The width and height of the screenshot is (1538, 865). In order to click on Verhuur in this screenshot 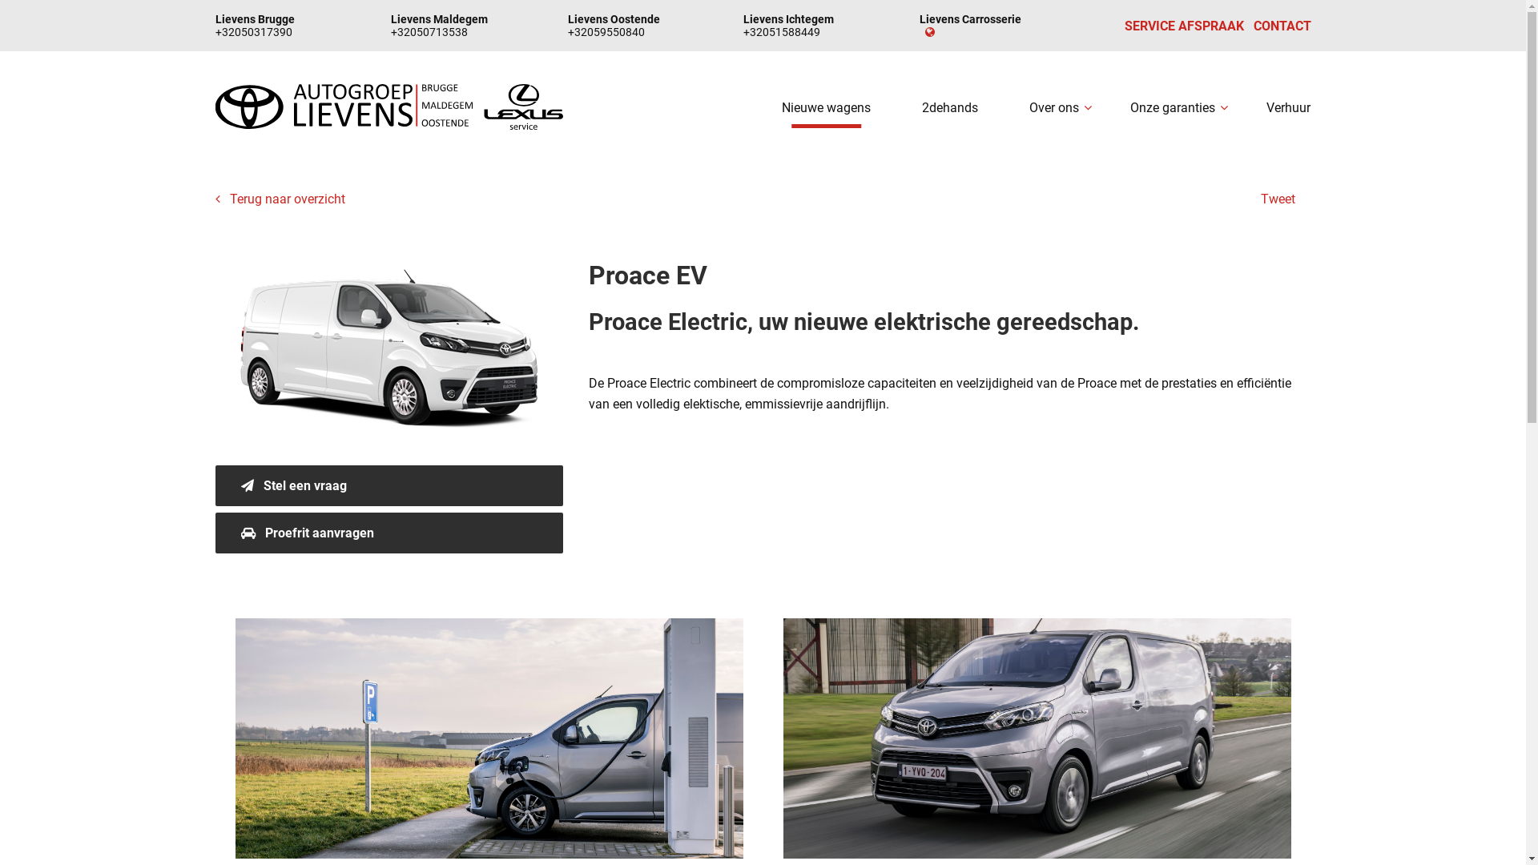, I will do `click(1288, 107)`.